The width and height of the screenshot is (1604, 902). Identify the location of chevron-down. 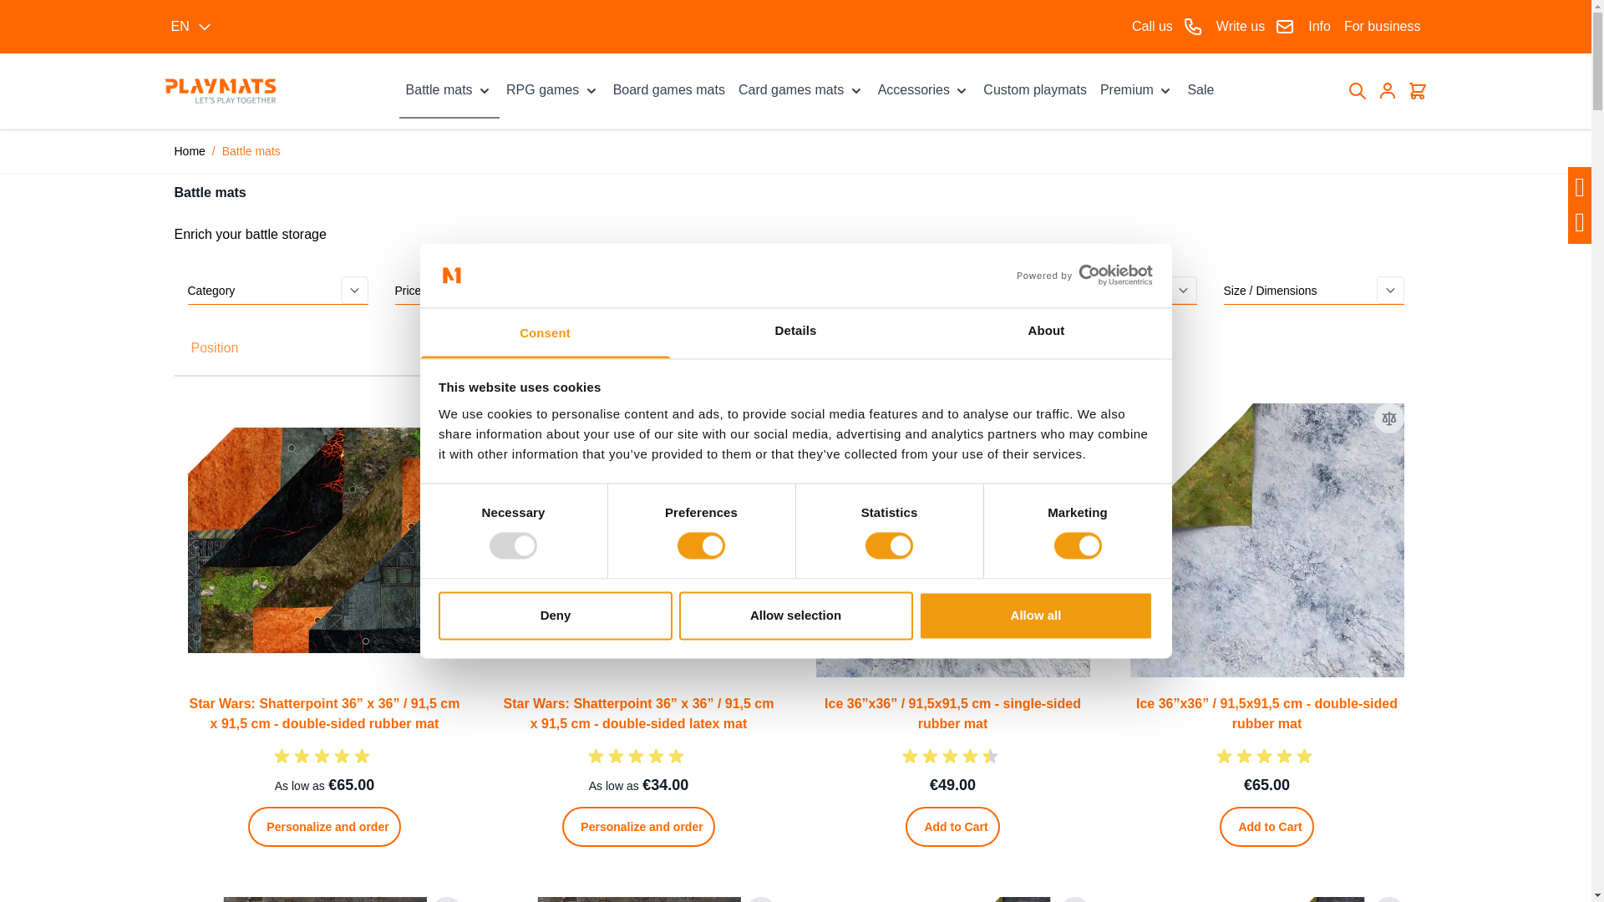
(591, 90).